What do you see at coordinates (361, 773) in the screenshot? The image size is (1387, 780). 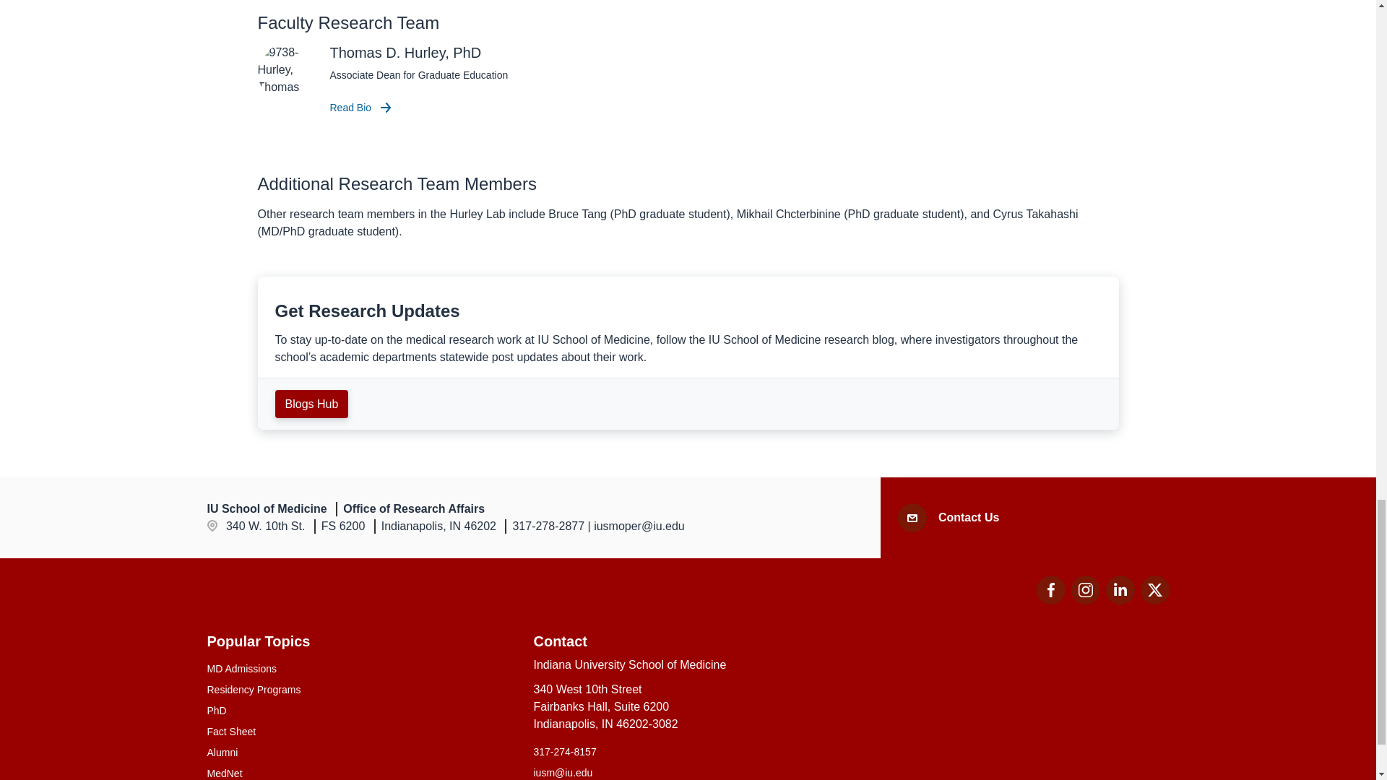 I see `MedNet` at bounding box center [361, 773].